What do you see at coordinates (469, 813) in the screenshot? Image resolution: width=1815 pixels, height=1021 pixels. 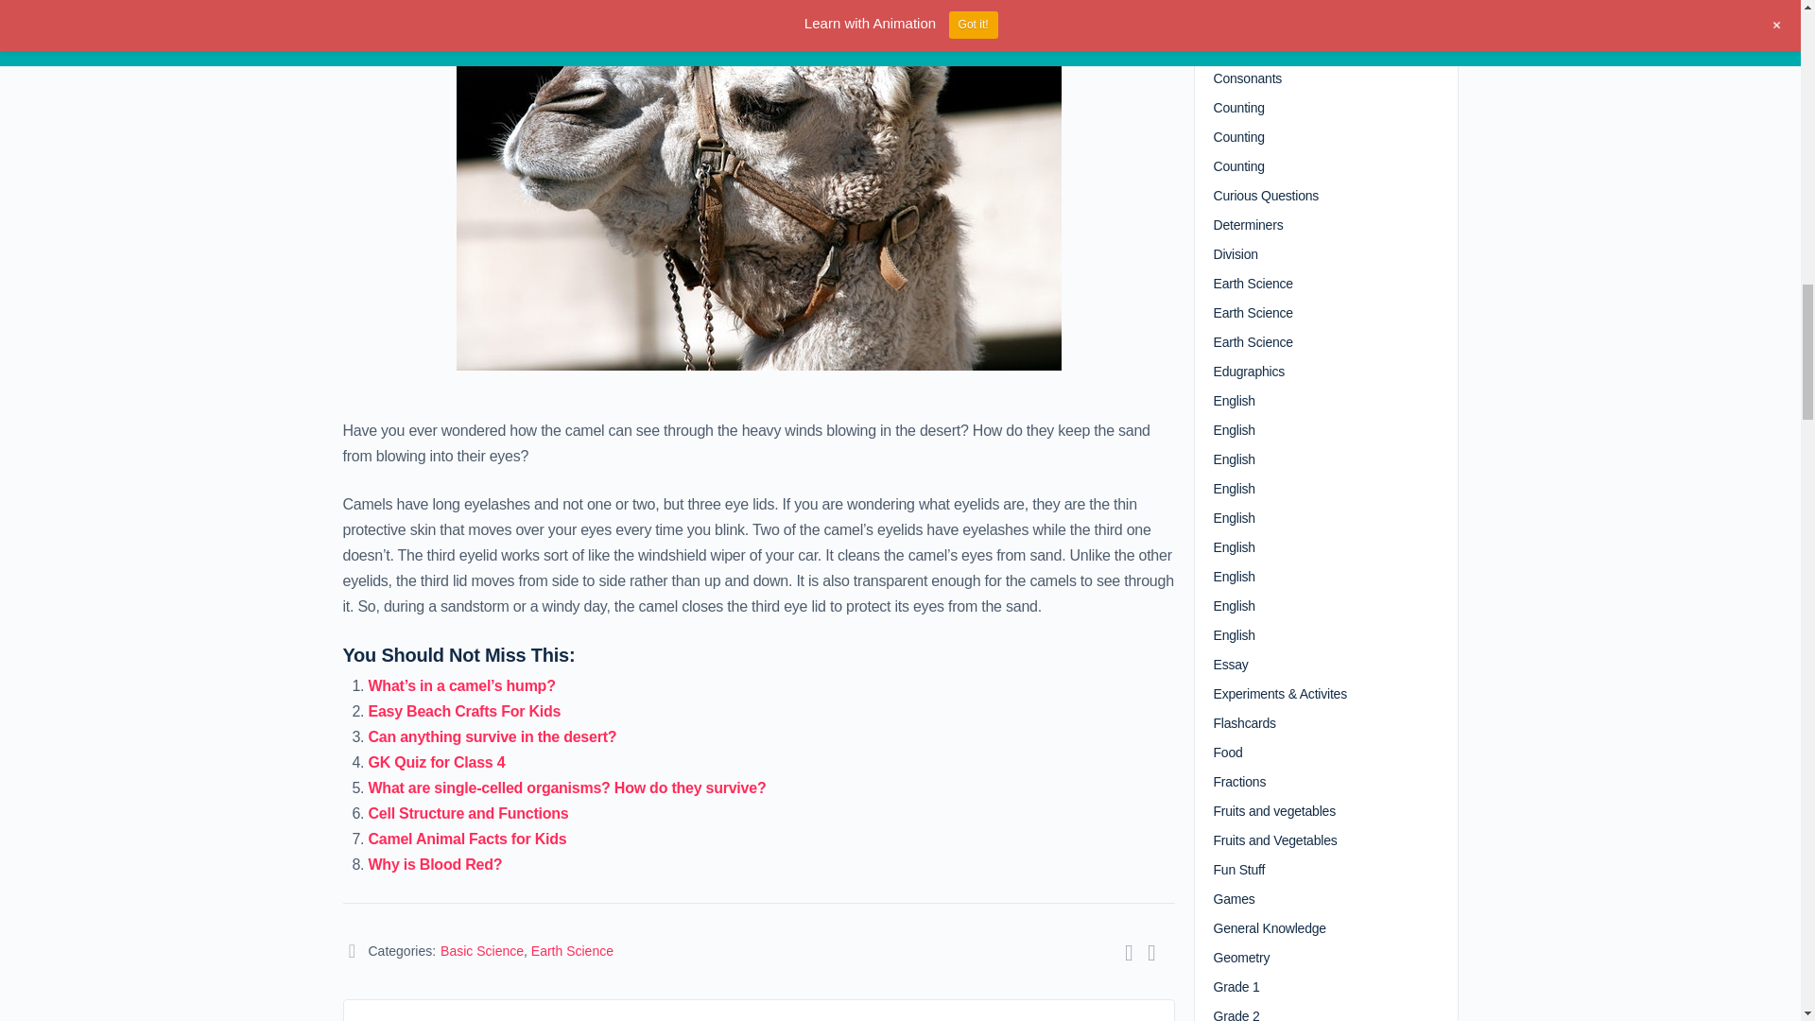 I see `Cell Structure and Functions` at bounding box center [469, 813].